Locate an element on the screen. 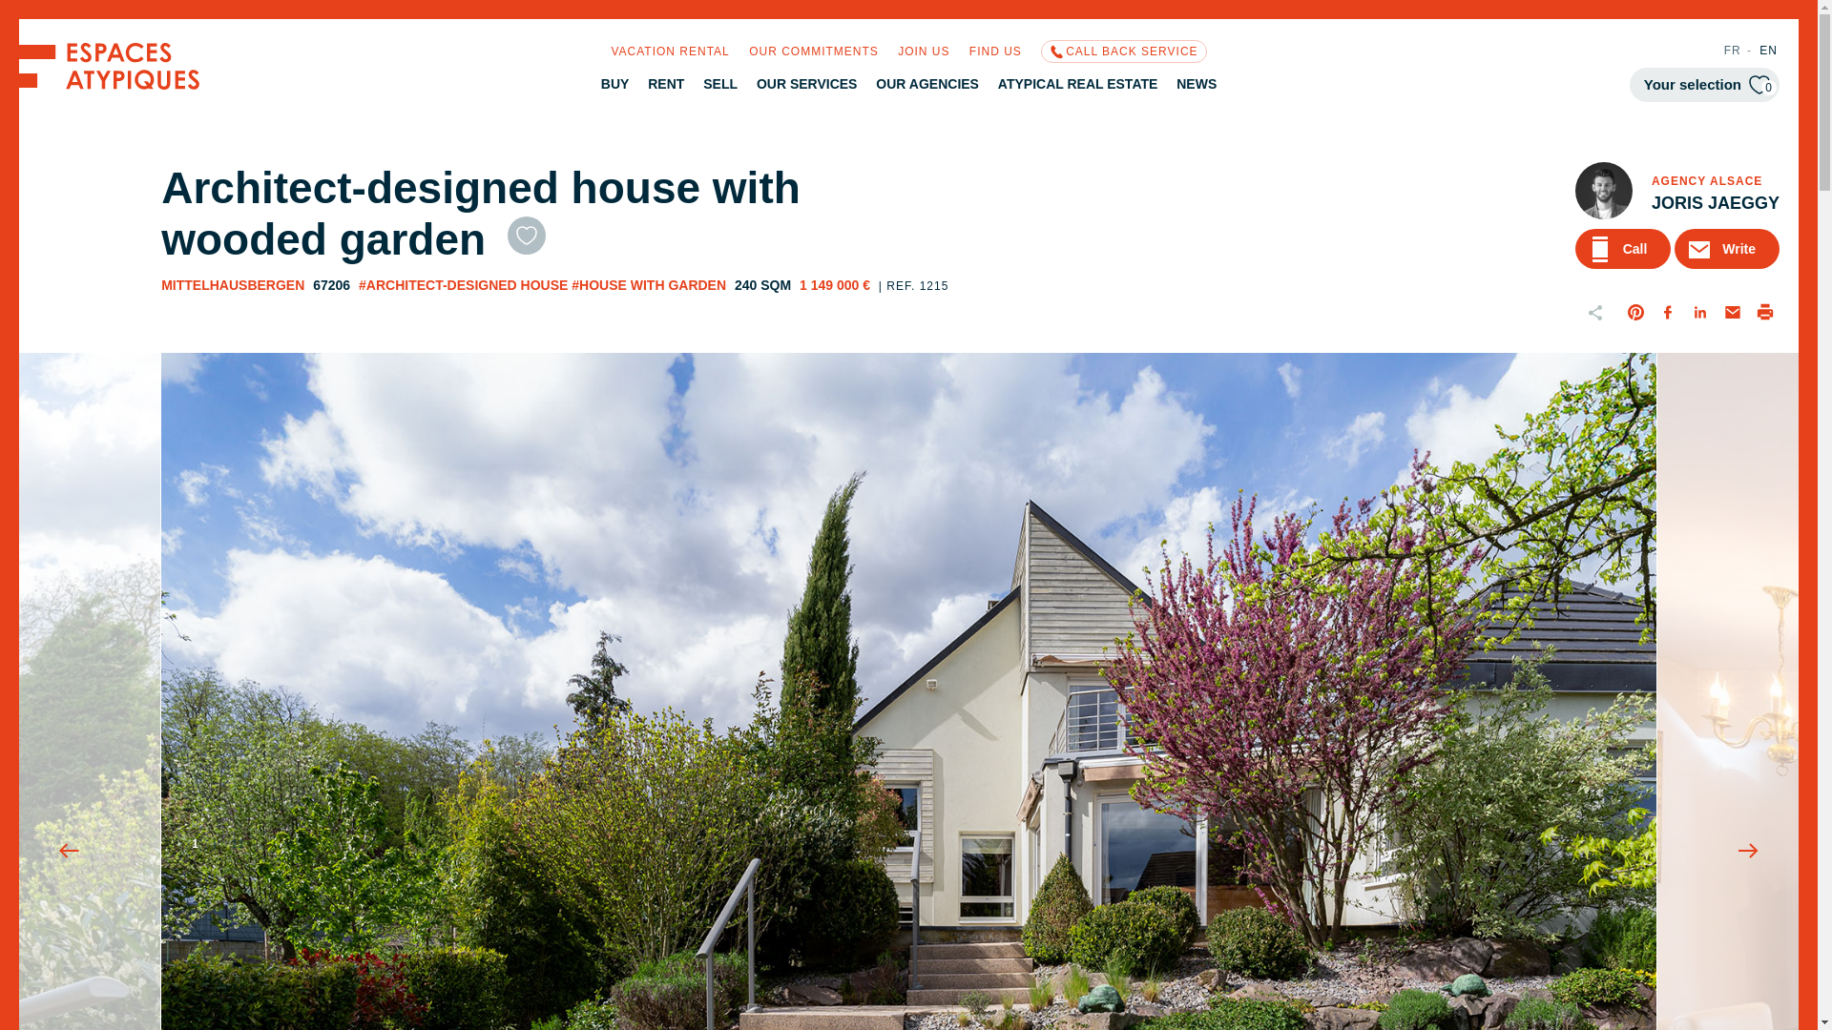 This screenshot has height=1030, width=1832. OUR COMMITMENTS is located at coordinates (1704, 84).